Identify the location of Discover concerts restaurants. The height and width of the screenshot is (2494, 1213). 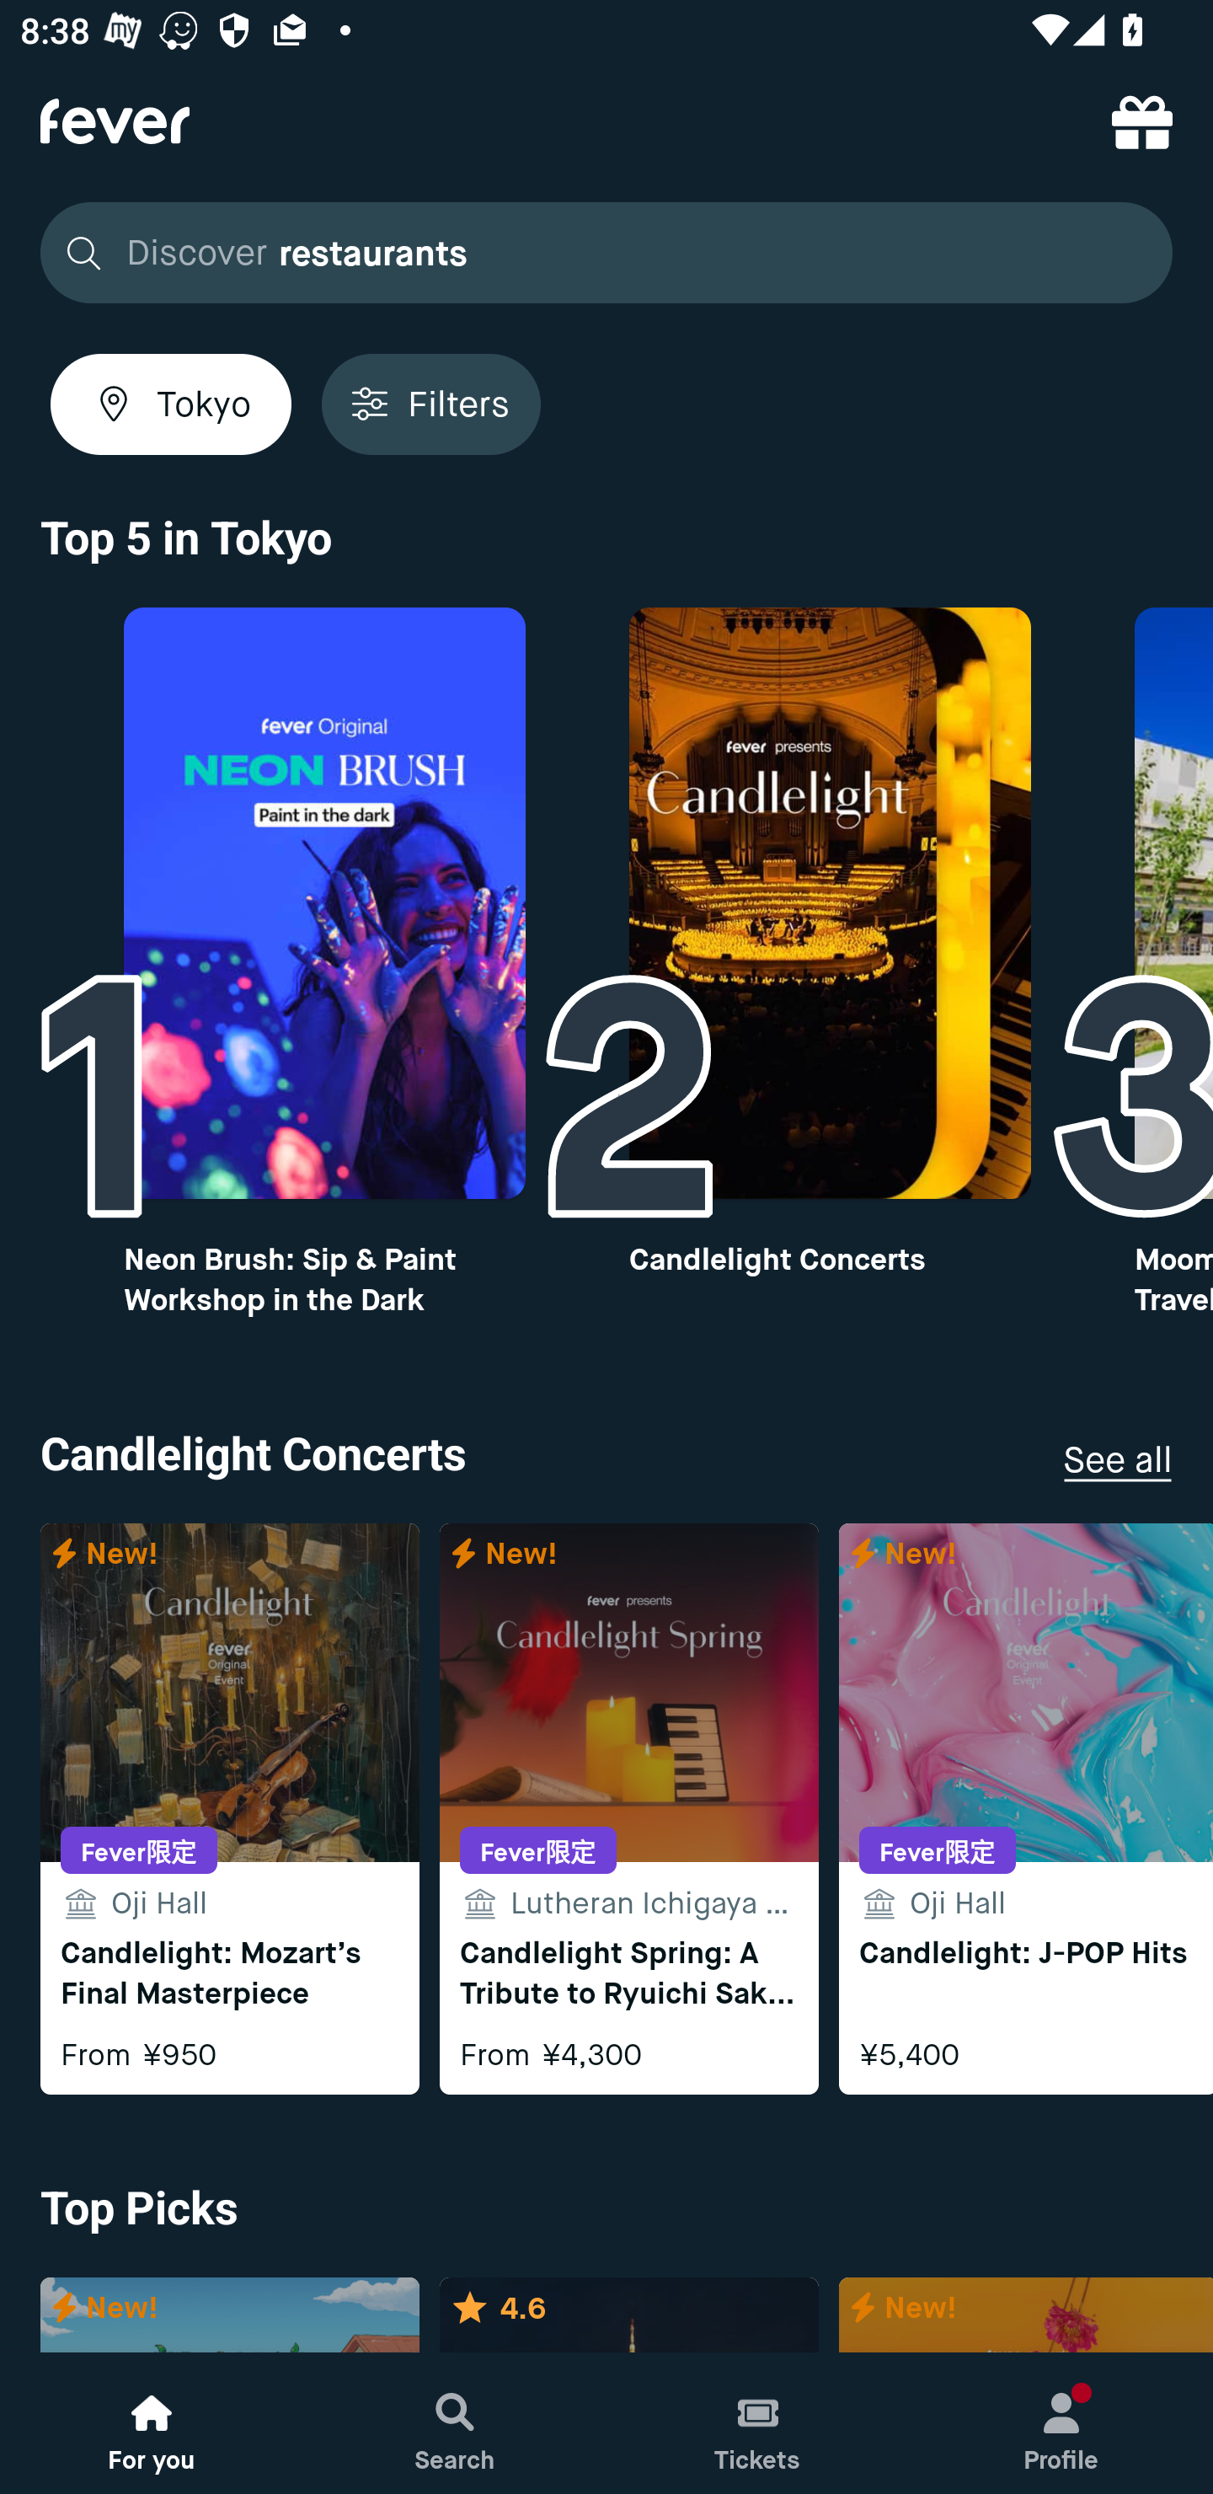
(606, 253).